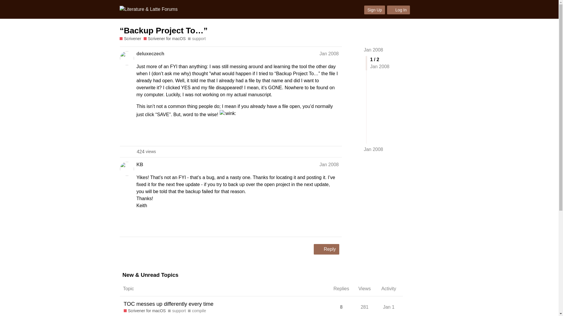 This screenshot has width=563, height=316. Describe the element at coordinates (398, 10) in the screenshot. I see `Log In` at that location.